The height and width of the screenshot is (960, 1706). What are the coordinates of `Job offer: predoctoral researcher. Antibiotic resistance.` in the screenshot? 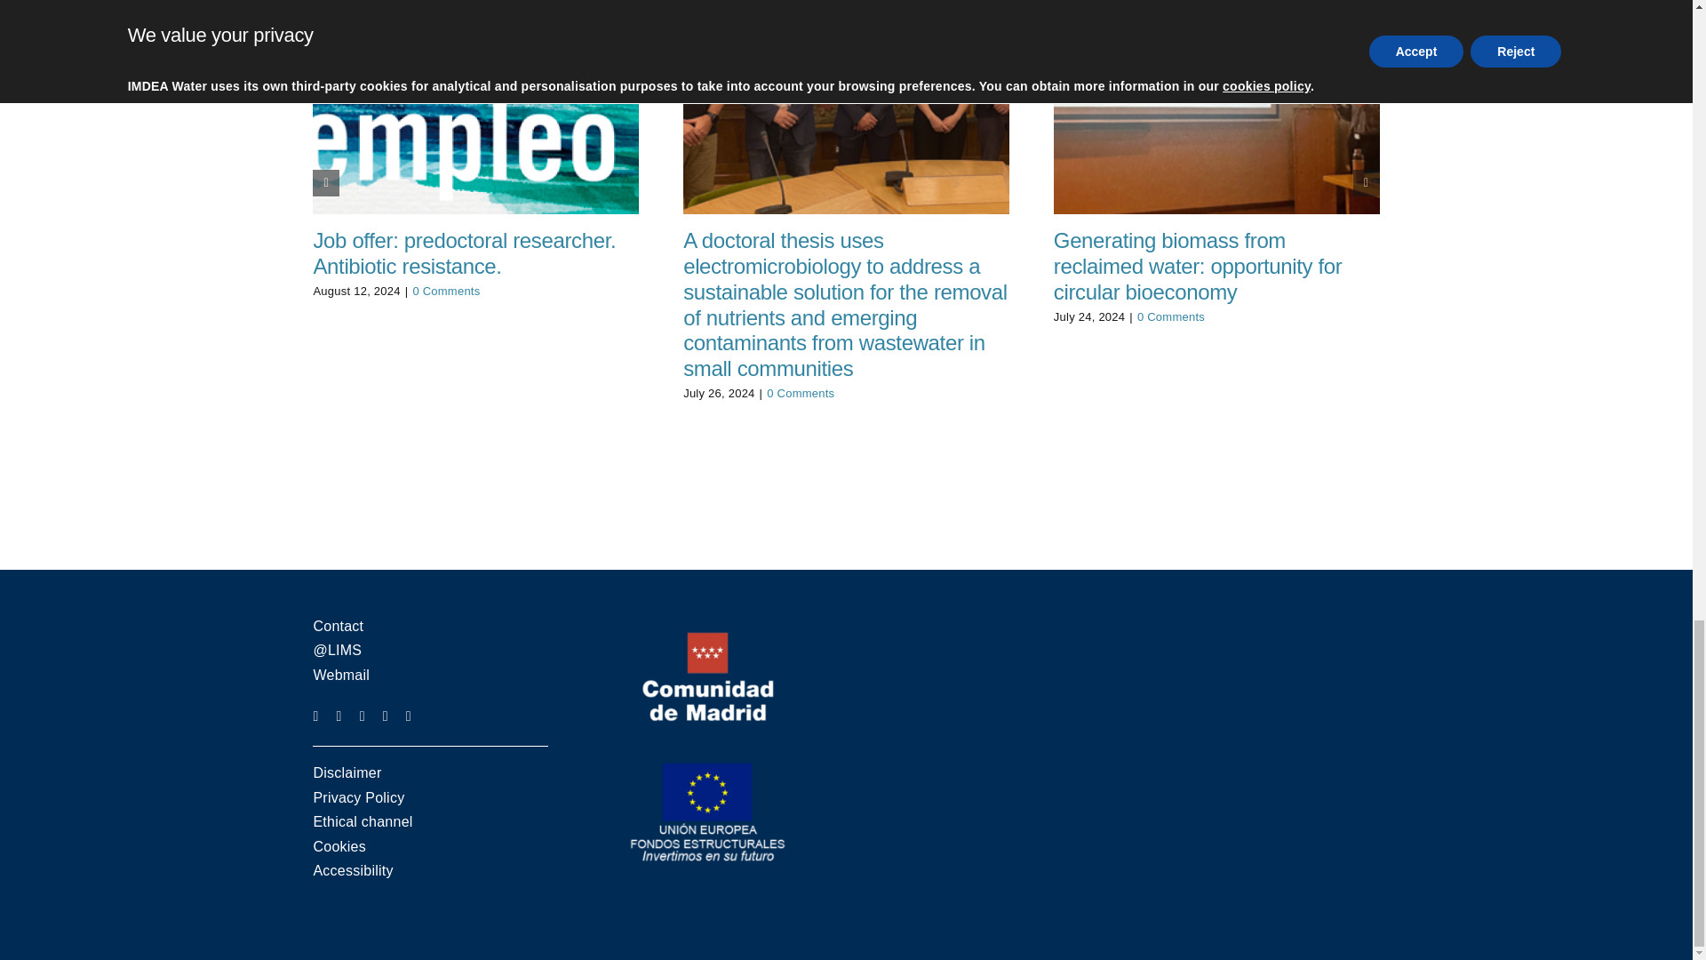 It's located at (464, 253).